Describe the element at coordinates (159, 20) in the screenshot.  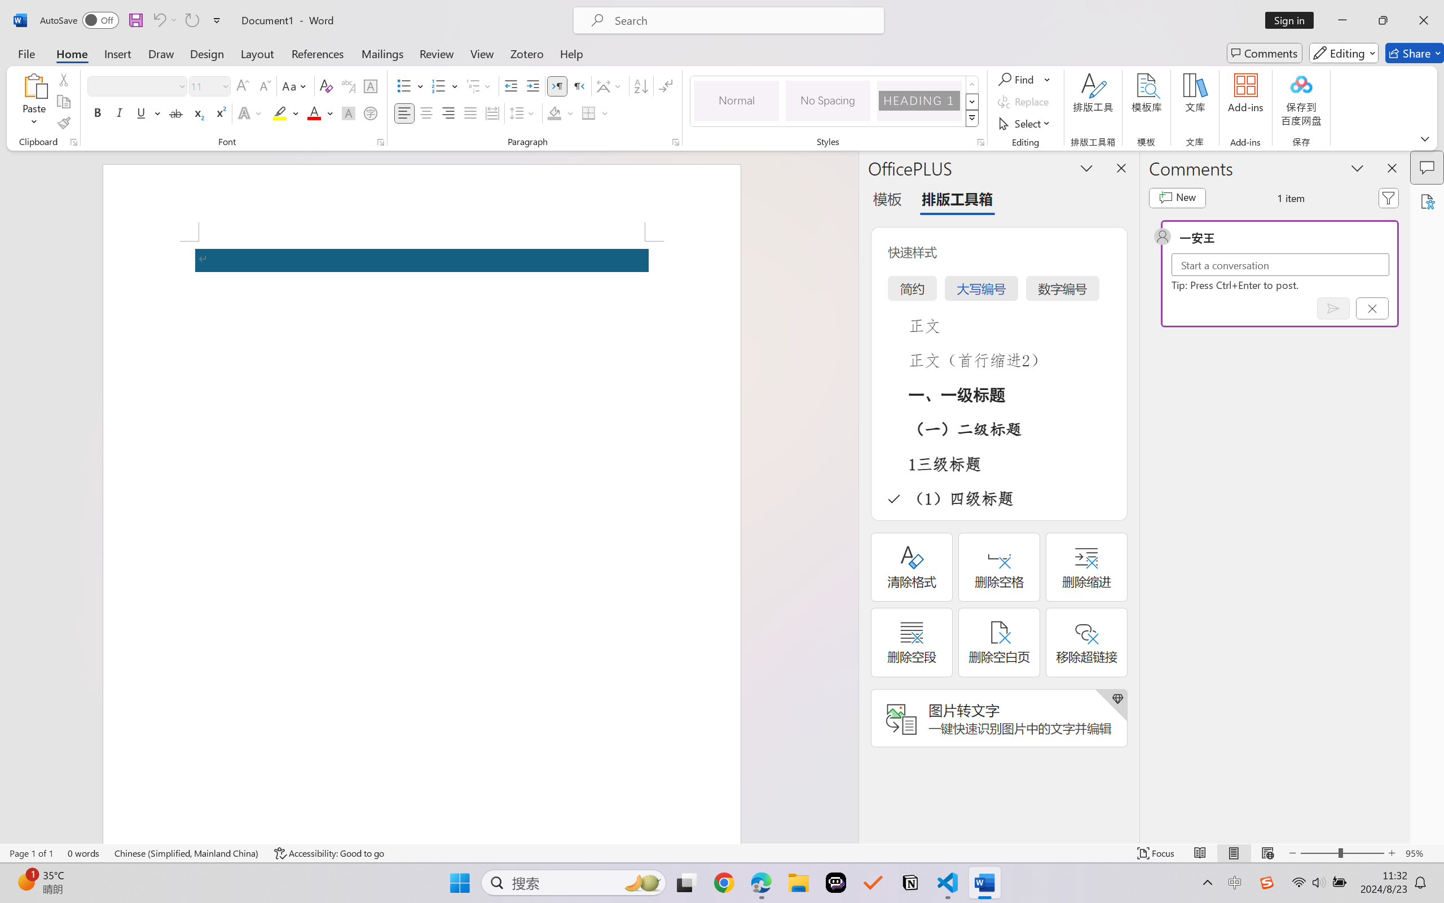
I see `Undo Apply Quick Style Set` at that location.